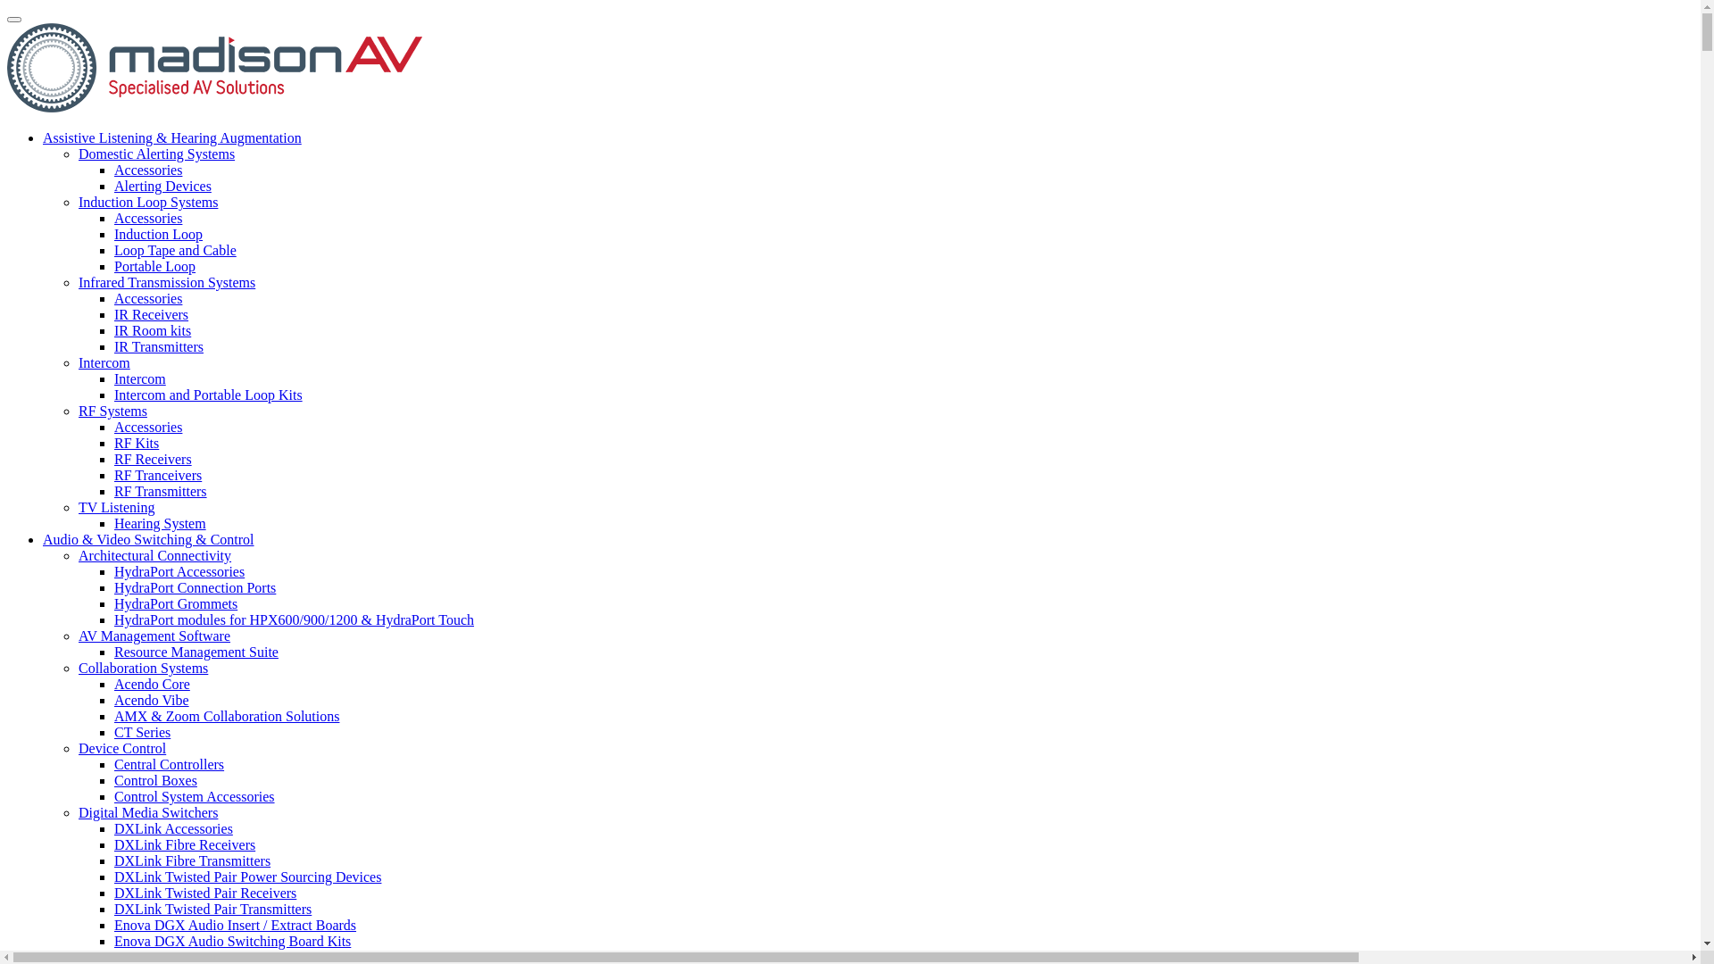 The height and width of the screenshot is (964, 1714). Describe the element at coordinates (148, 427) in the screenshot. I see `Accessories` at that location.